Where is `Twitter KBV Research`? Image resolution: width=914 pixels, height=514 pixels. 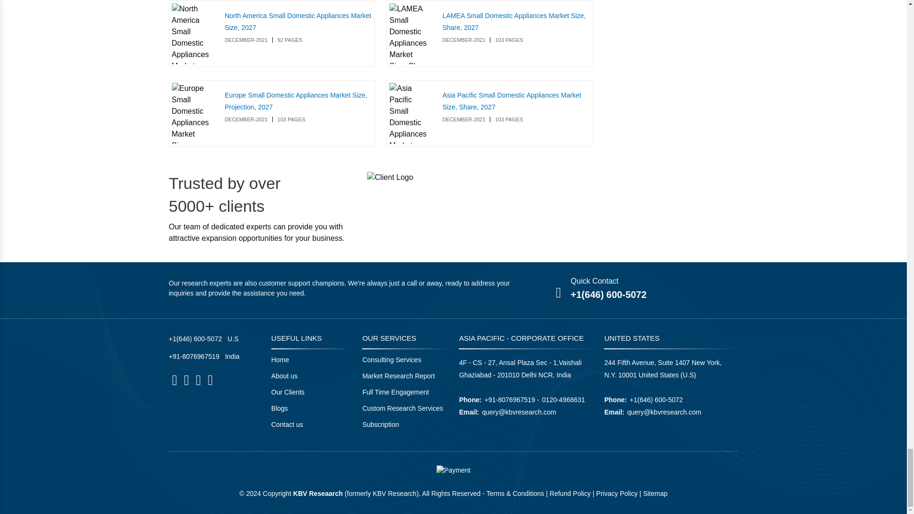 Twitter KBV Research is located at coordinates (198, 380).